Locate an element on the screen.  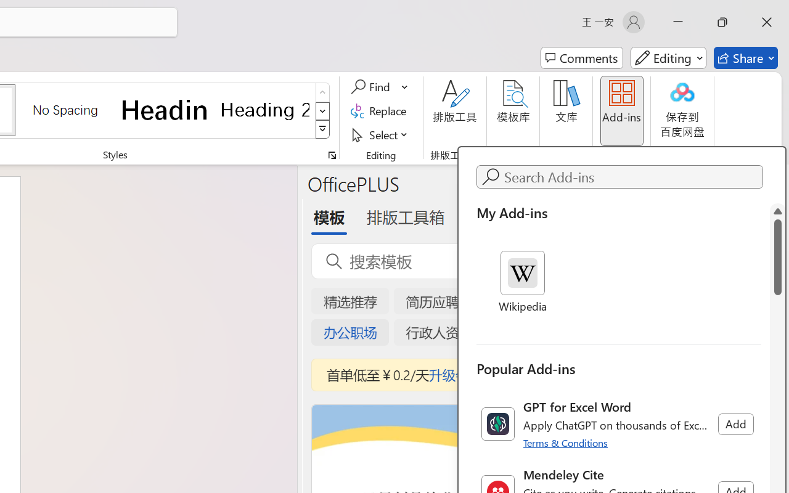
Replace... is located at coordinates (381, 111).